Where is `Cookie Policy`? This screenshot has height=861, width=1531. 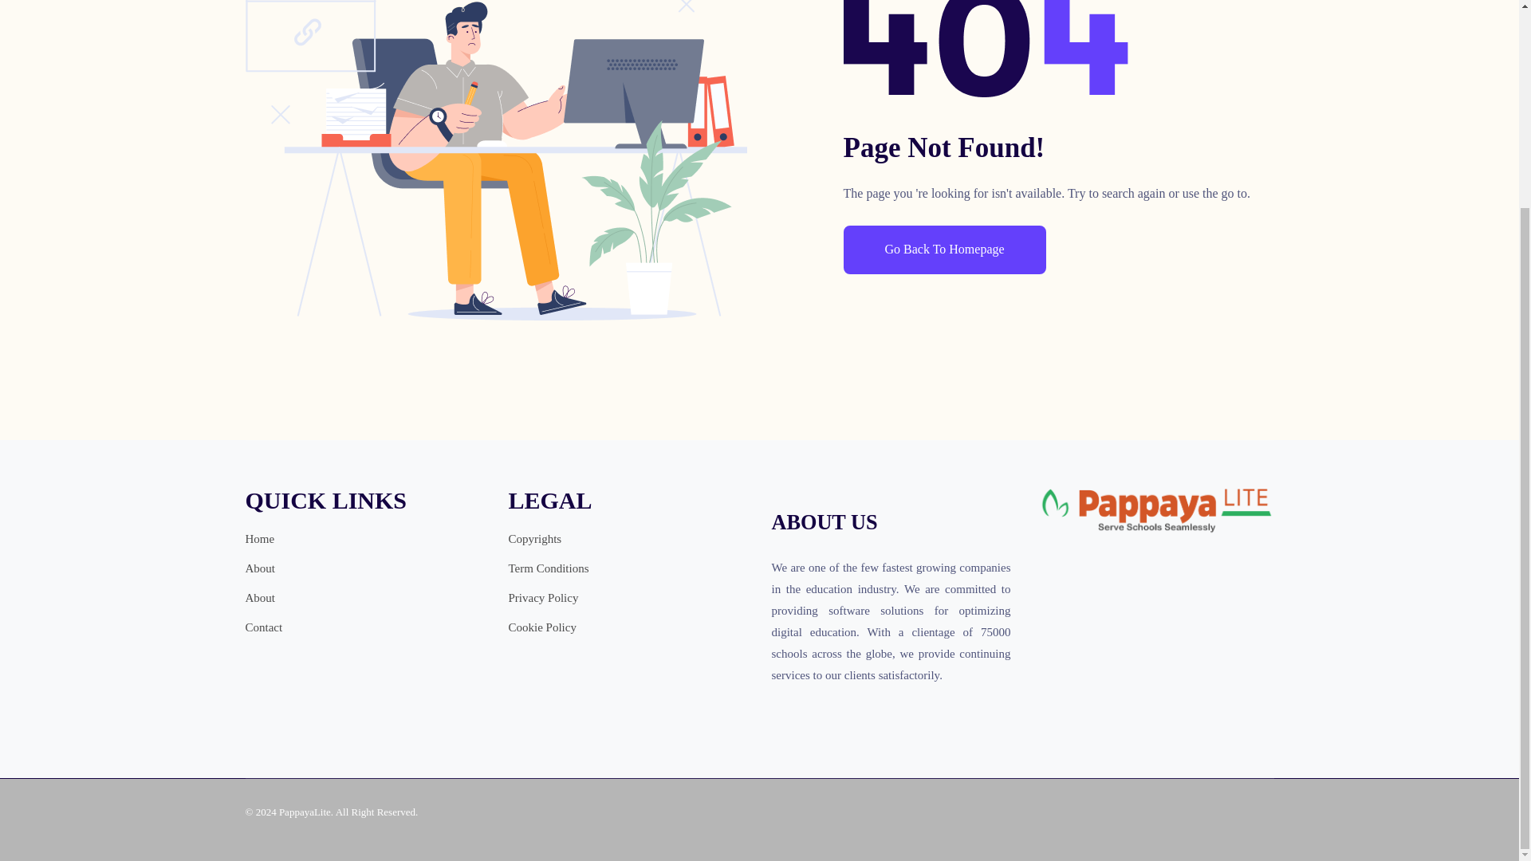 Cookie Policy is located at coordinates (542, 628).